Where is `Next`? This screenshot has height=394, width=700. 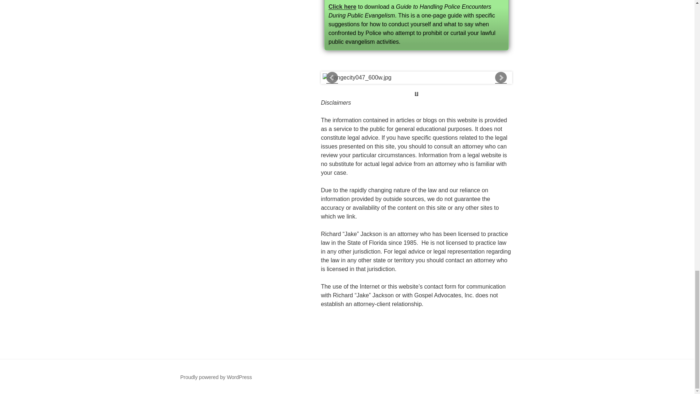
Next is located at coordinates (501, 77).